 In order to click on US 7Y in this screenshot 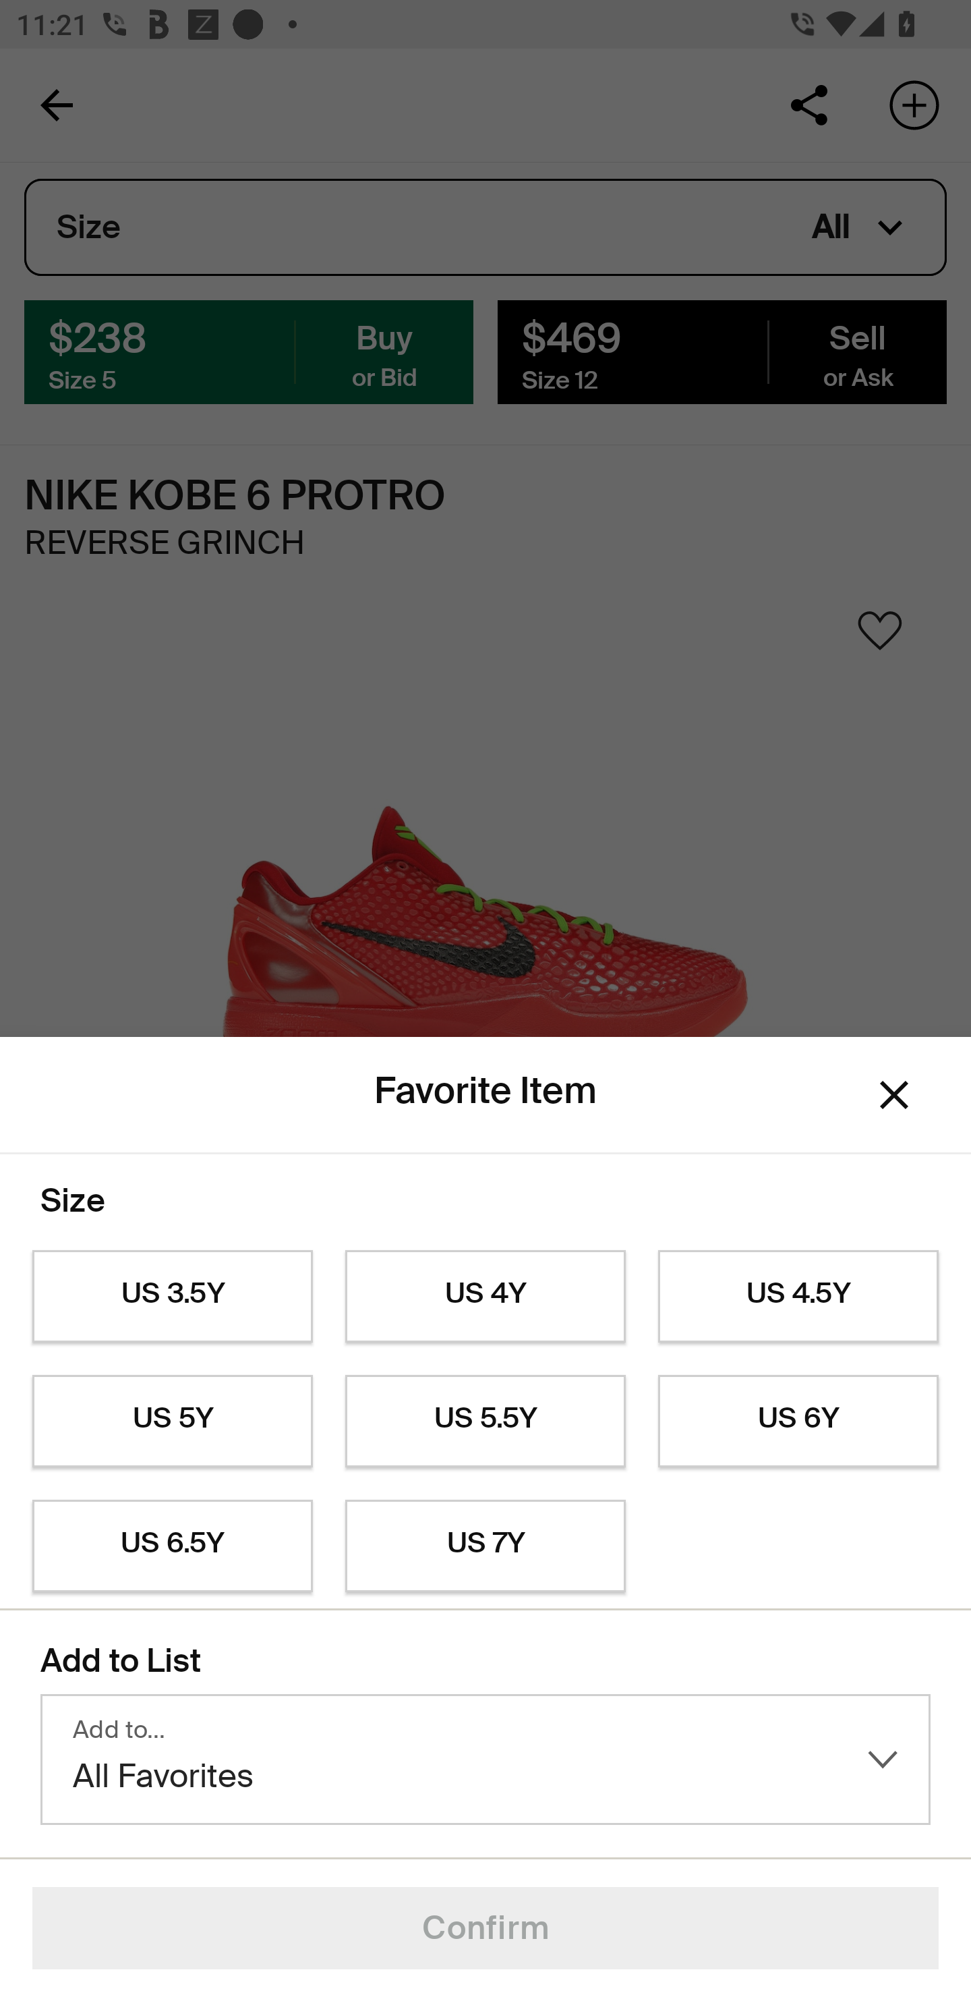, I will do `click(486, 1546)`.